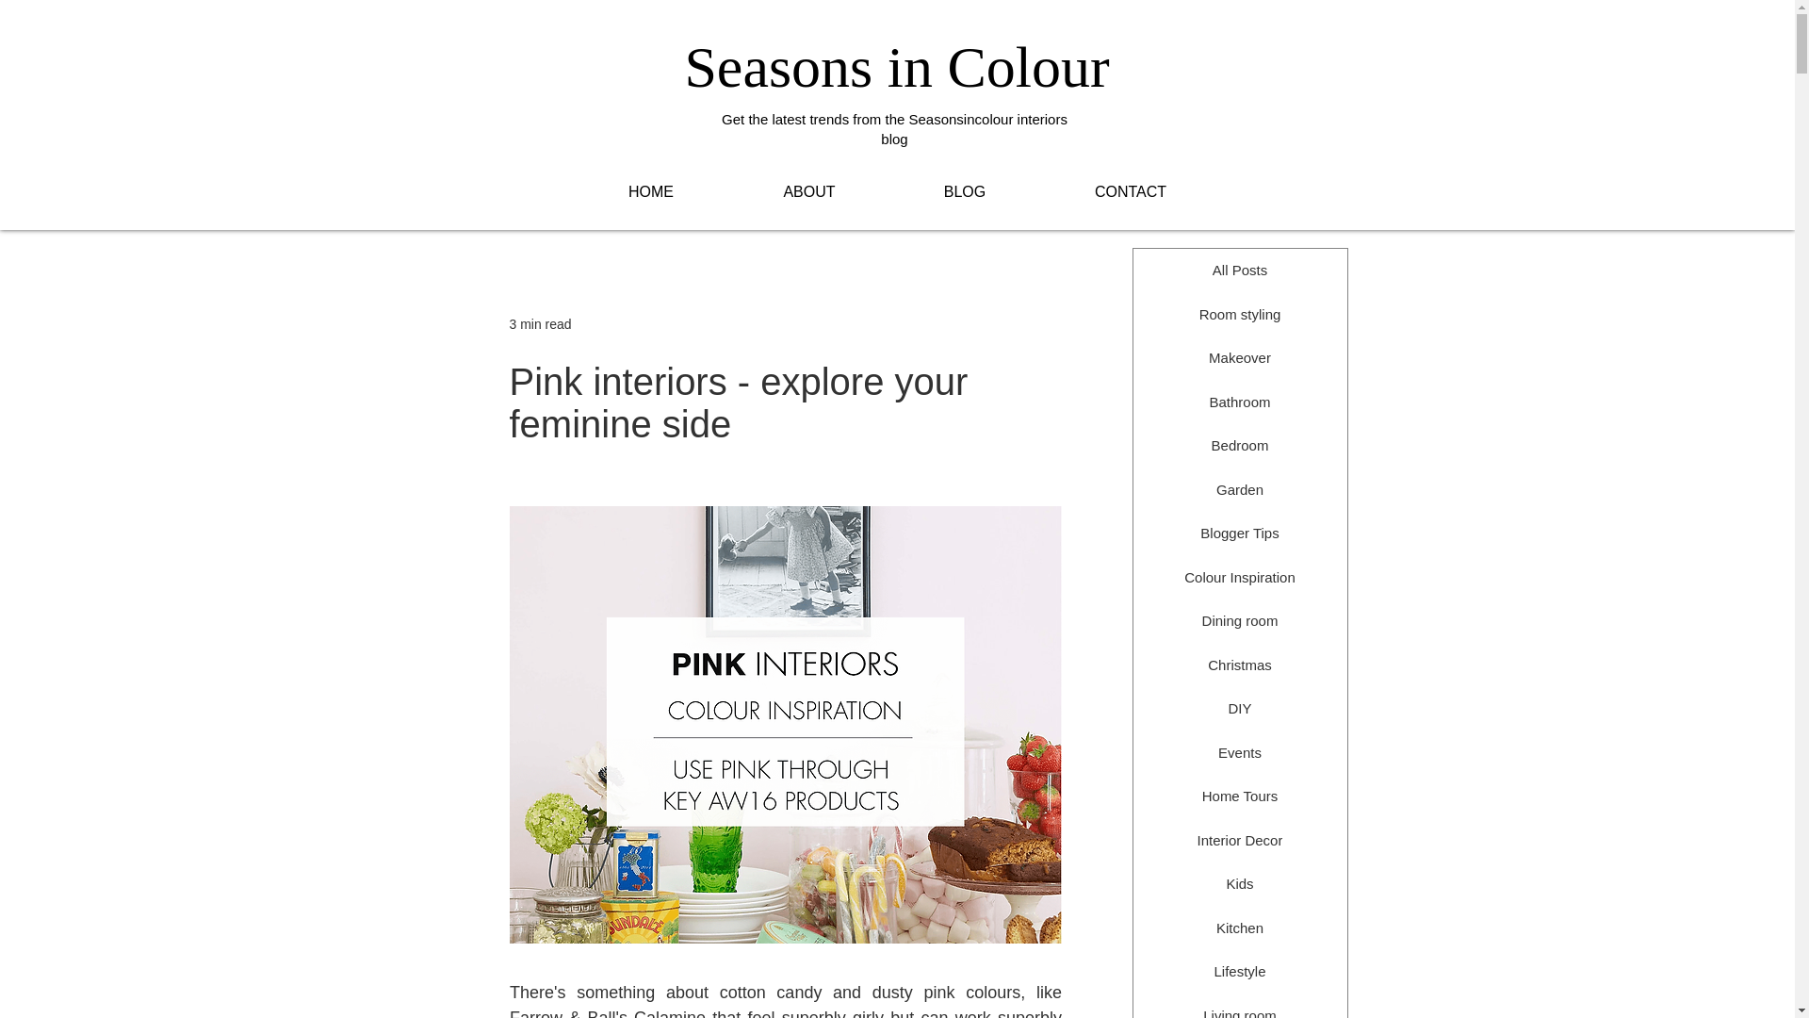 The width and height of the screenshot is (1809, 1018). Describe the element at coordinates (1238, 314) in the screenshot. I see `Room styling` at that location.